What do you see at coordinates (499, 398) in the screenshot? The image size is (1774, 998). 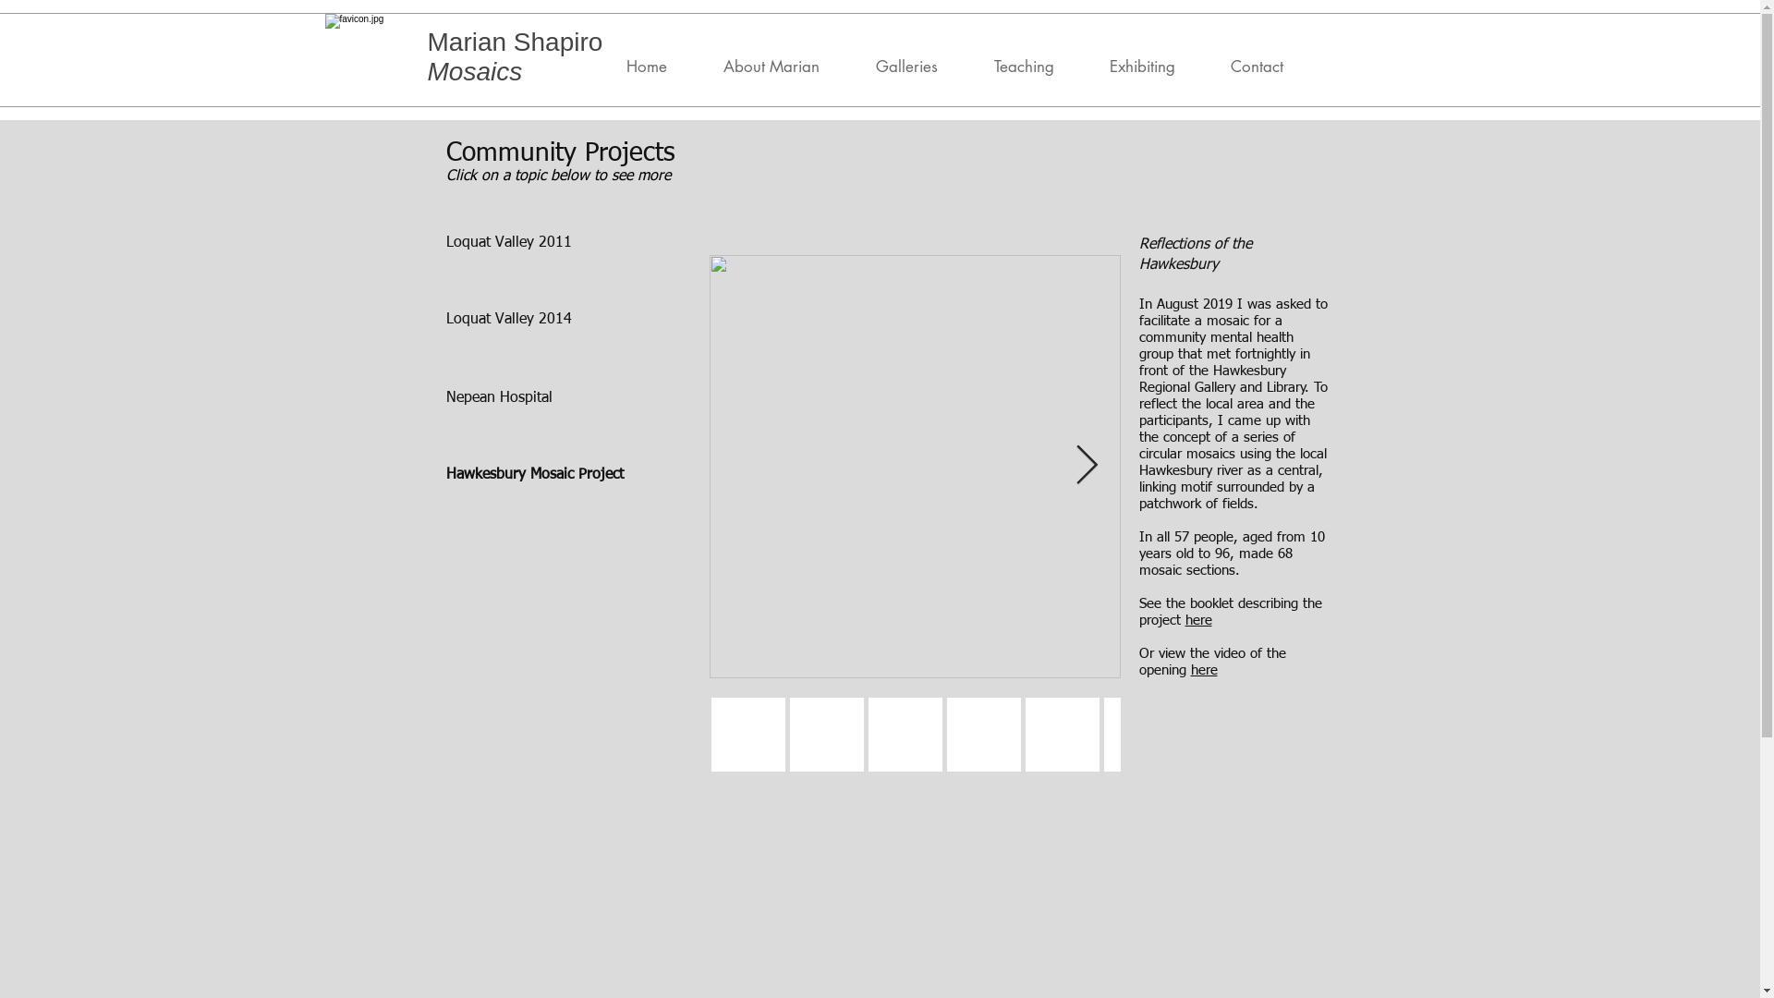 I see `Nepean Hospital` at bounding box center [499, 398].